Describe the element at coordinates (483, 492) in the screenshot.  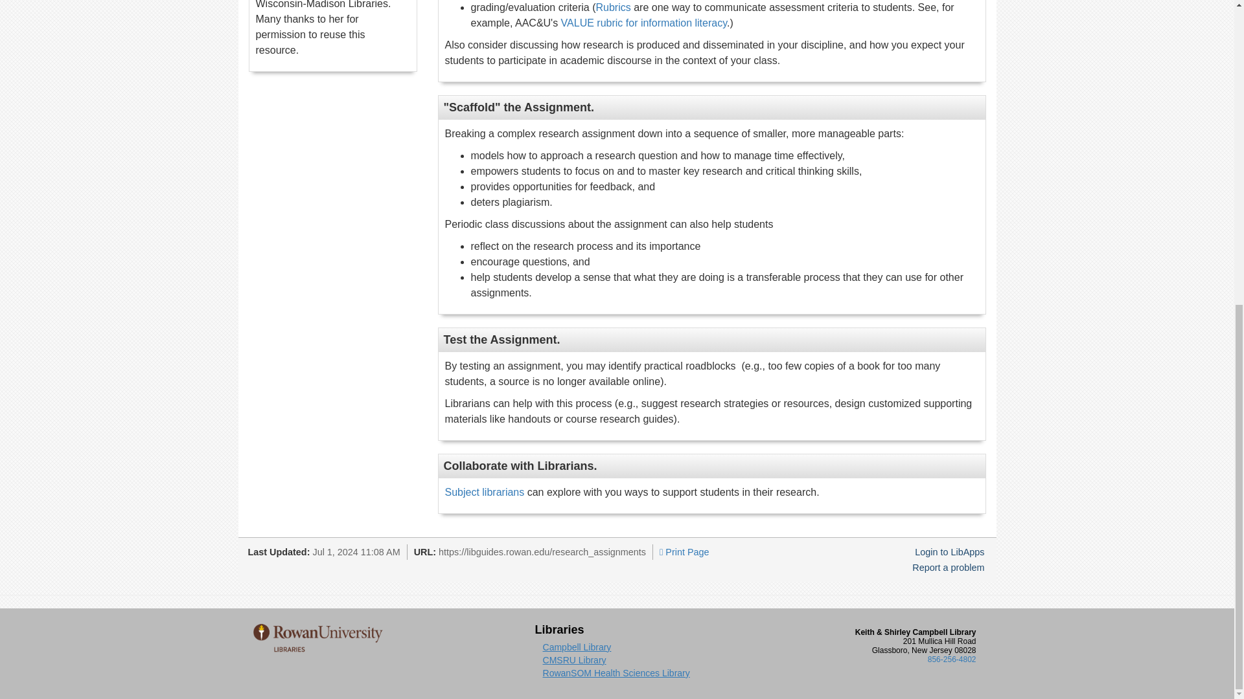
I see `Subject librarians` at that location.